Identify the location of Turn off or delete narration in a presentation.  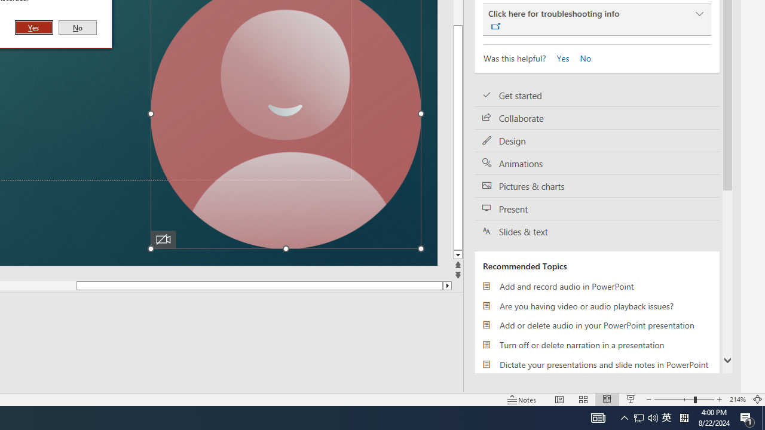
(596, 345).